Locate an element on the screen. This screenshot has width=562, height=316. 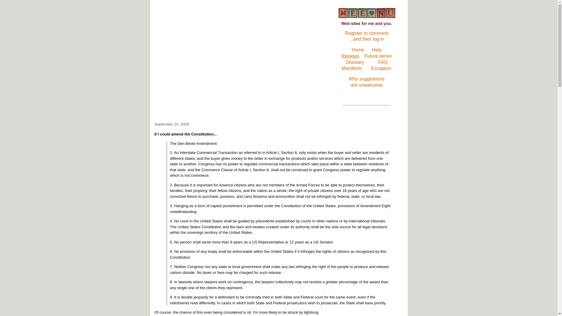
Reviews is located at coordinates (350, 56).